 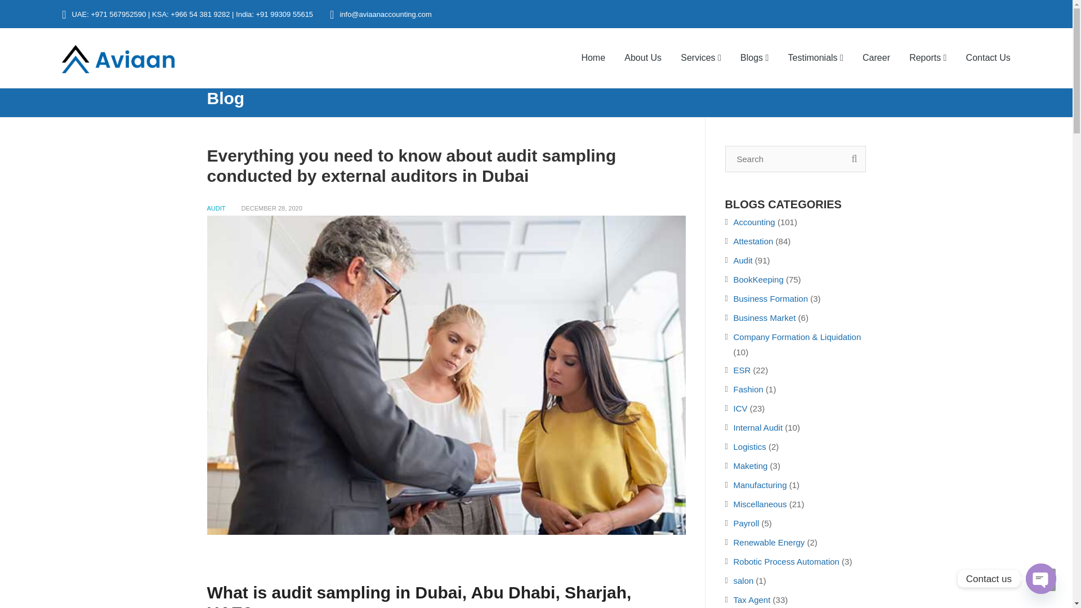 What do you see at coordinates (643, 66) in the screenshot?
I see `About Us` at bounding box center [643, 66].